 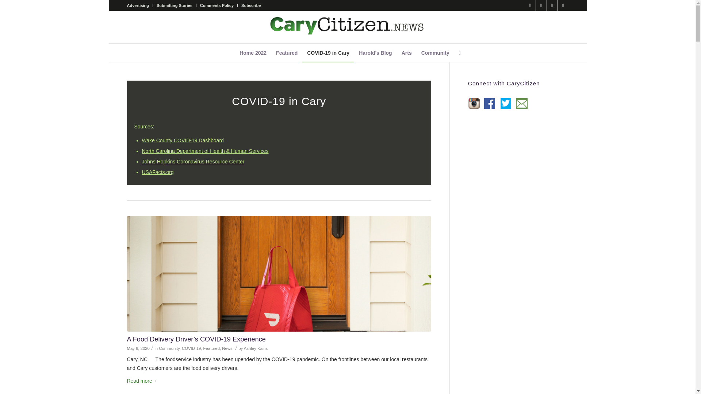 I want to click on Featured, so click(x=287, y=53).